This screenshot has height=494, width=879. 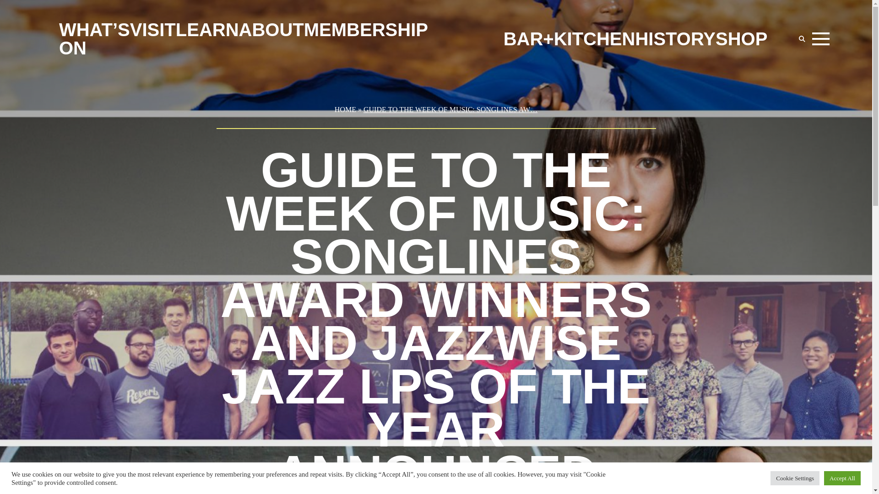 I want to click on SHOP, so click(x=741, y=38).